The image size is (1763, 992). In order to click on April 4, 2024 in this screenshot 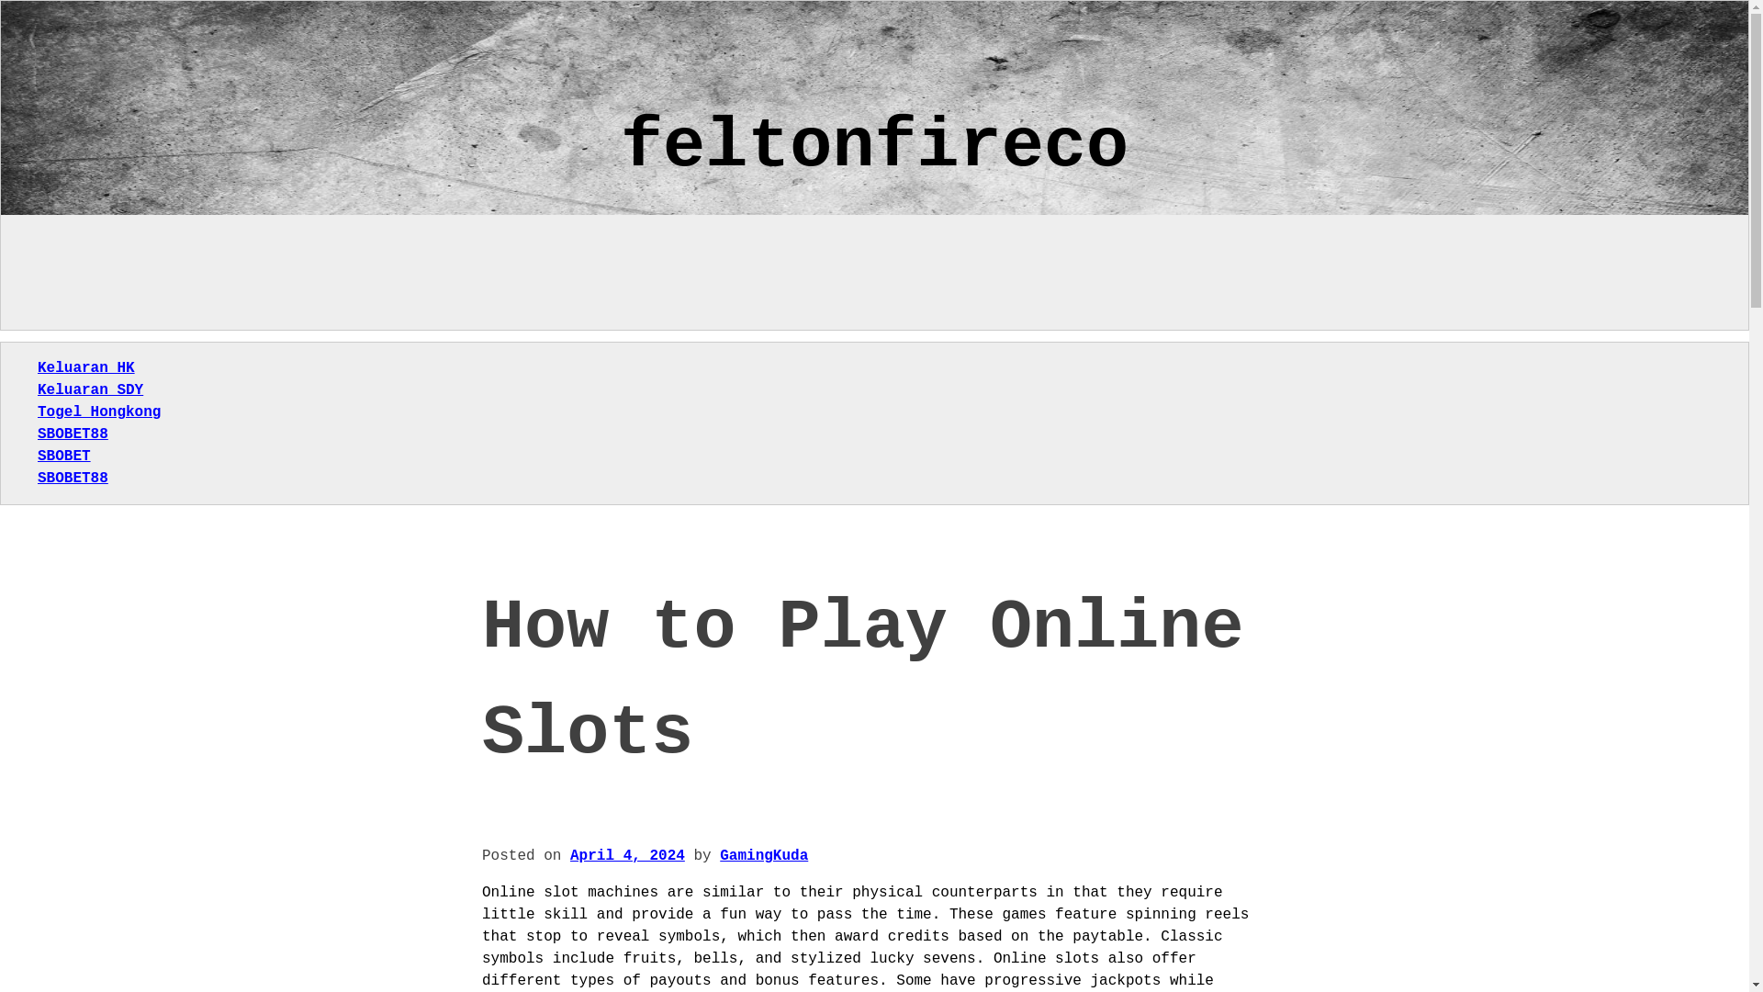, I will do `click(627, 856)`.